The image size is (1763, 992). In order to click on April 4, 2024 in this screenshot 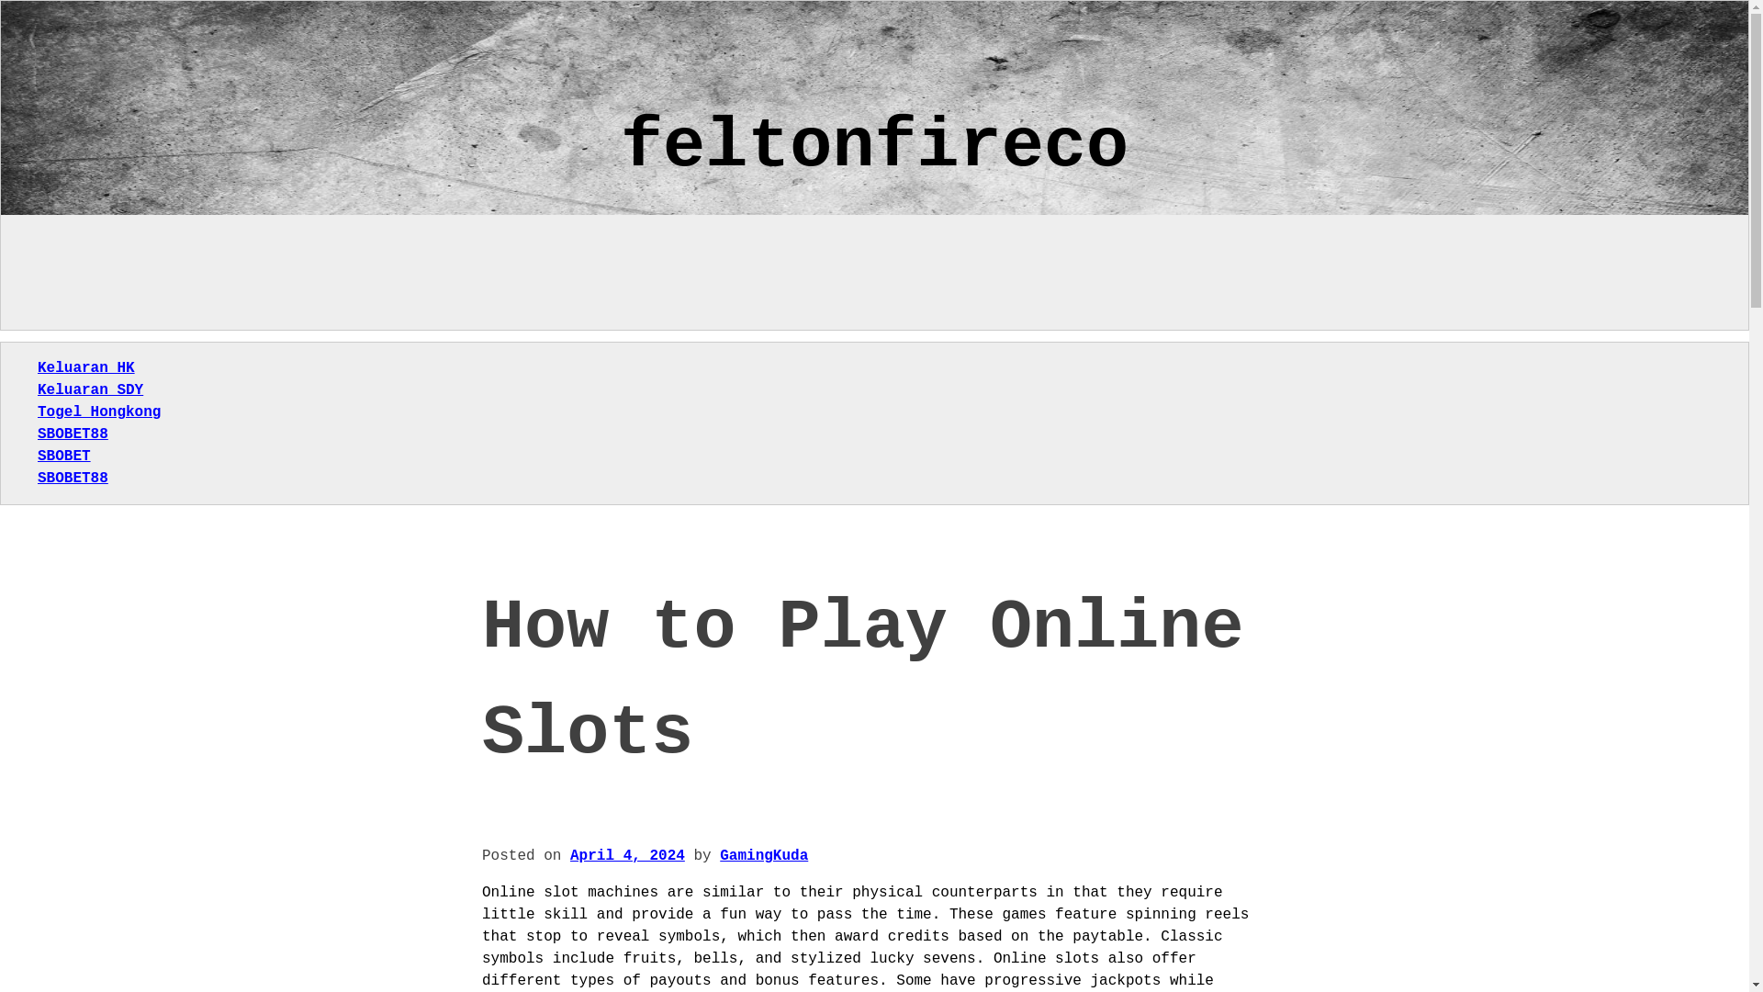, I will do `click(627, 856)`.